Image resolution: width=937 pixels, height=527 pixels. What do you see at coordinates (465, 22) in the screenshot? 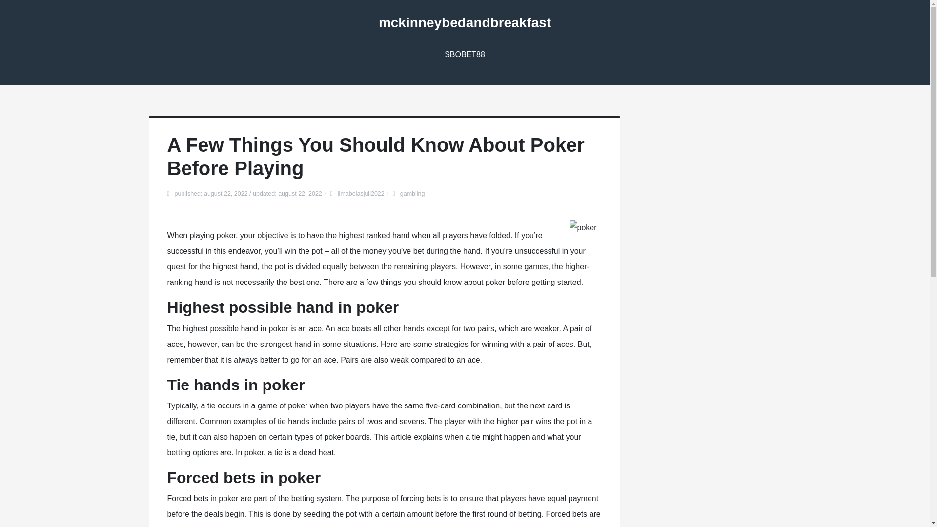
I see `mckinneybedandbreakfast` at bounding box center [465, 22].